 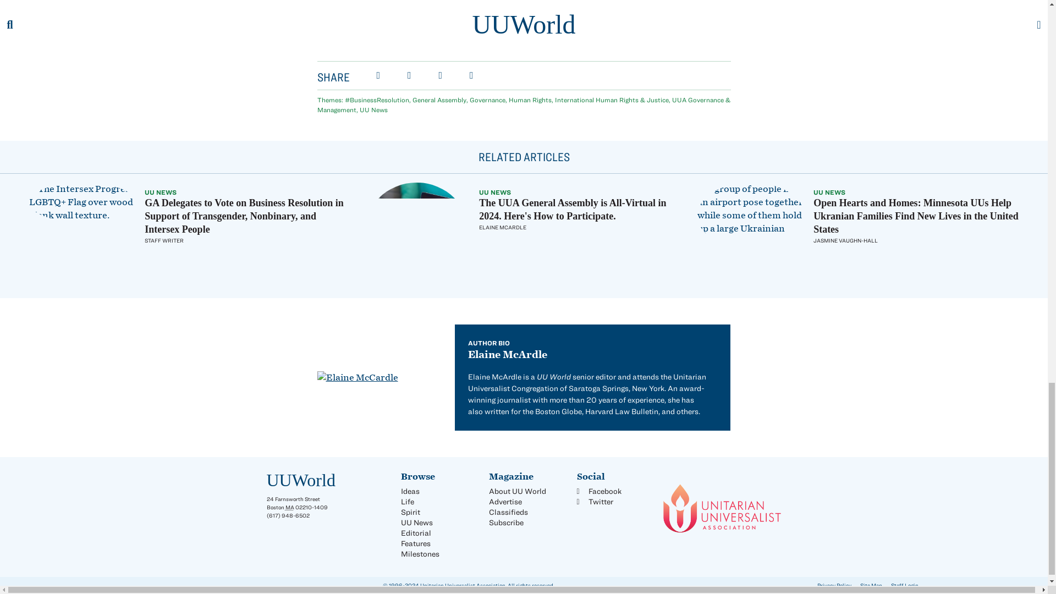 I want to click on Massachusetts, so click(x=289, y=507).